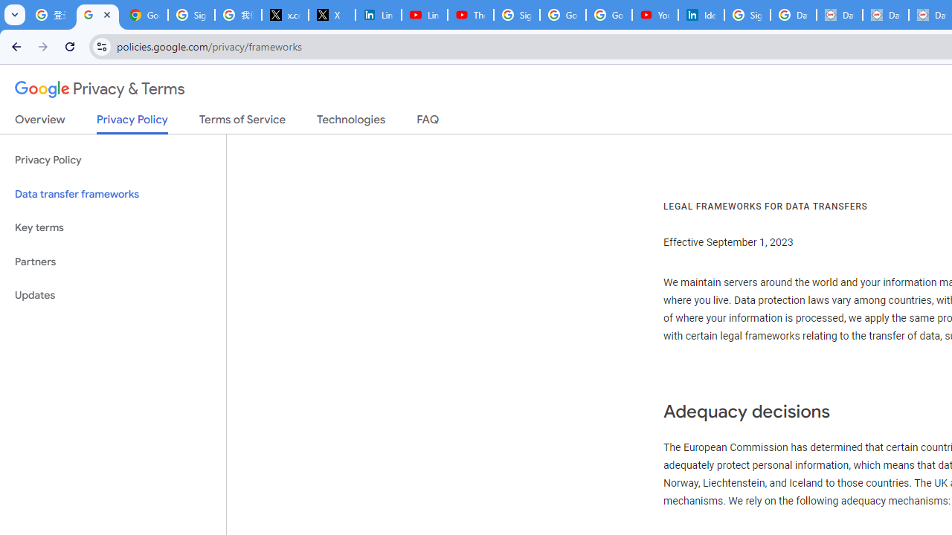  What do you see at coordinates (839, 15) in the screenshot?
I see `Data Privacy Framework` at bounding box center [839, 15].